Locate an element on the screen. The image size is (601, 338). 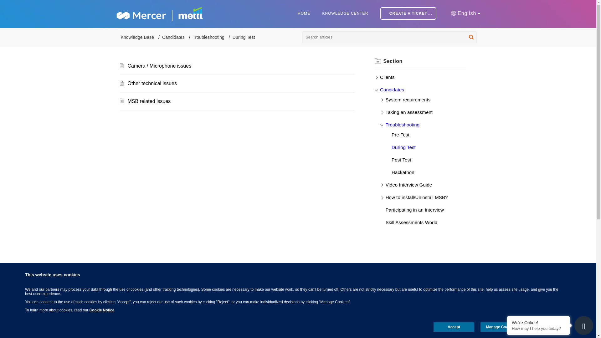
Pre-Test is located at coordinates (400, 135).